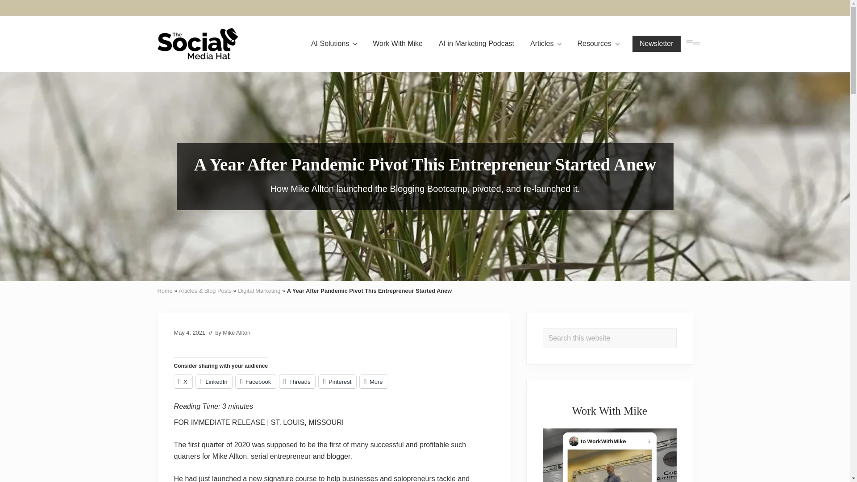 This screenshot has width=857, height=482. What do you see at coordinates (214, 382) in the screenshot?
I see `Click to share on LinkedIn` at bounding box center [214, 382].